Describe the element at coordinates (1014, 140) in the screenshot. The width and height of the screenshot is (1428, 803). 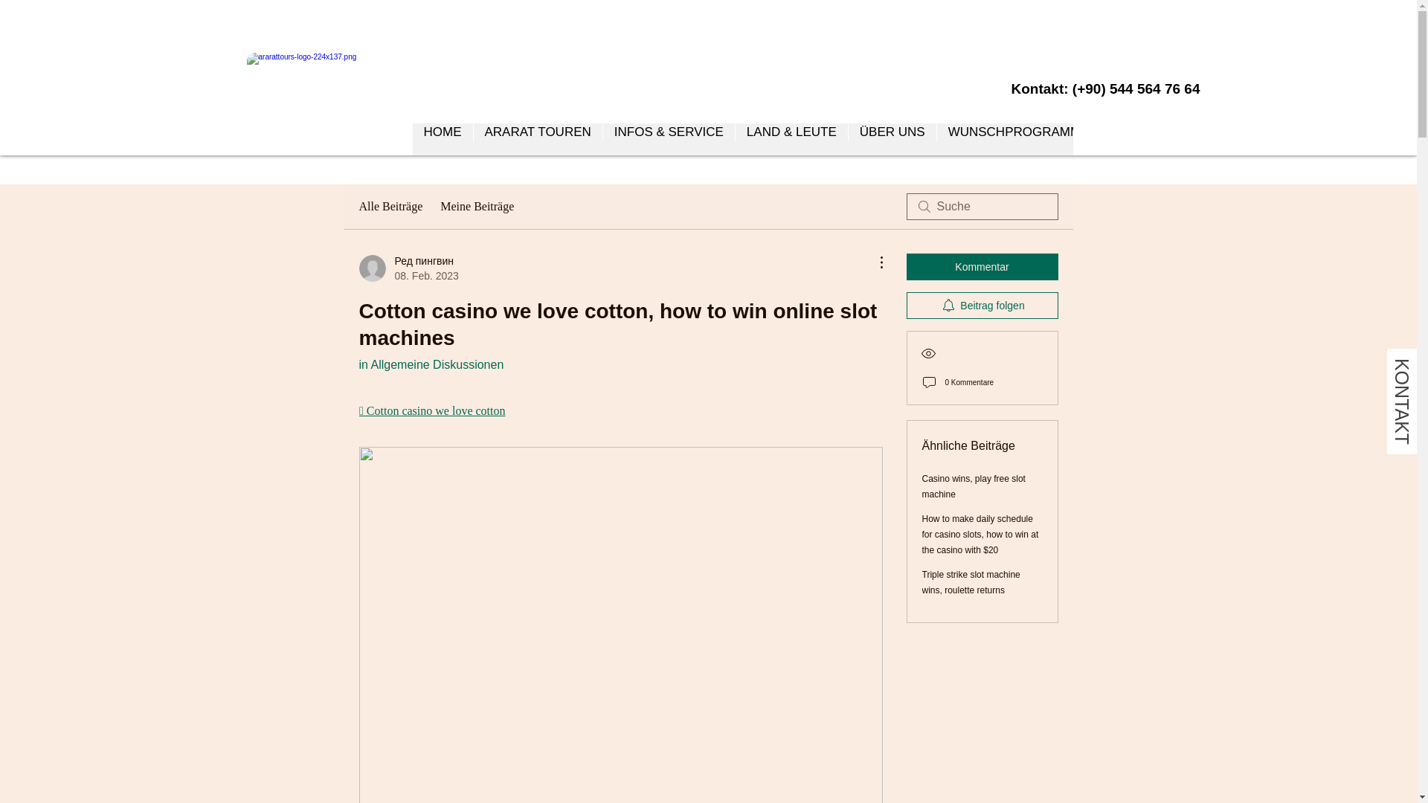
I see `WUNSCHPROGRAMM` at that location.